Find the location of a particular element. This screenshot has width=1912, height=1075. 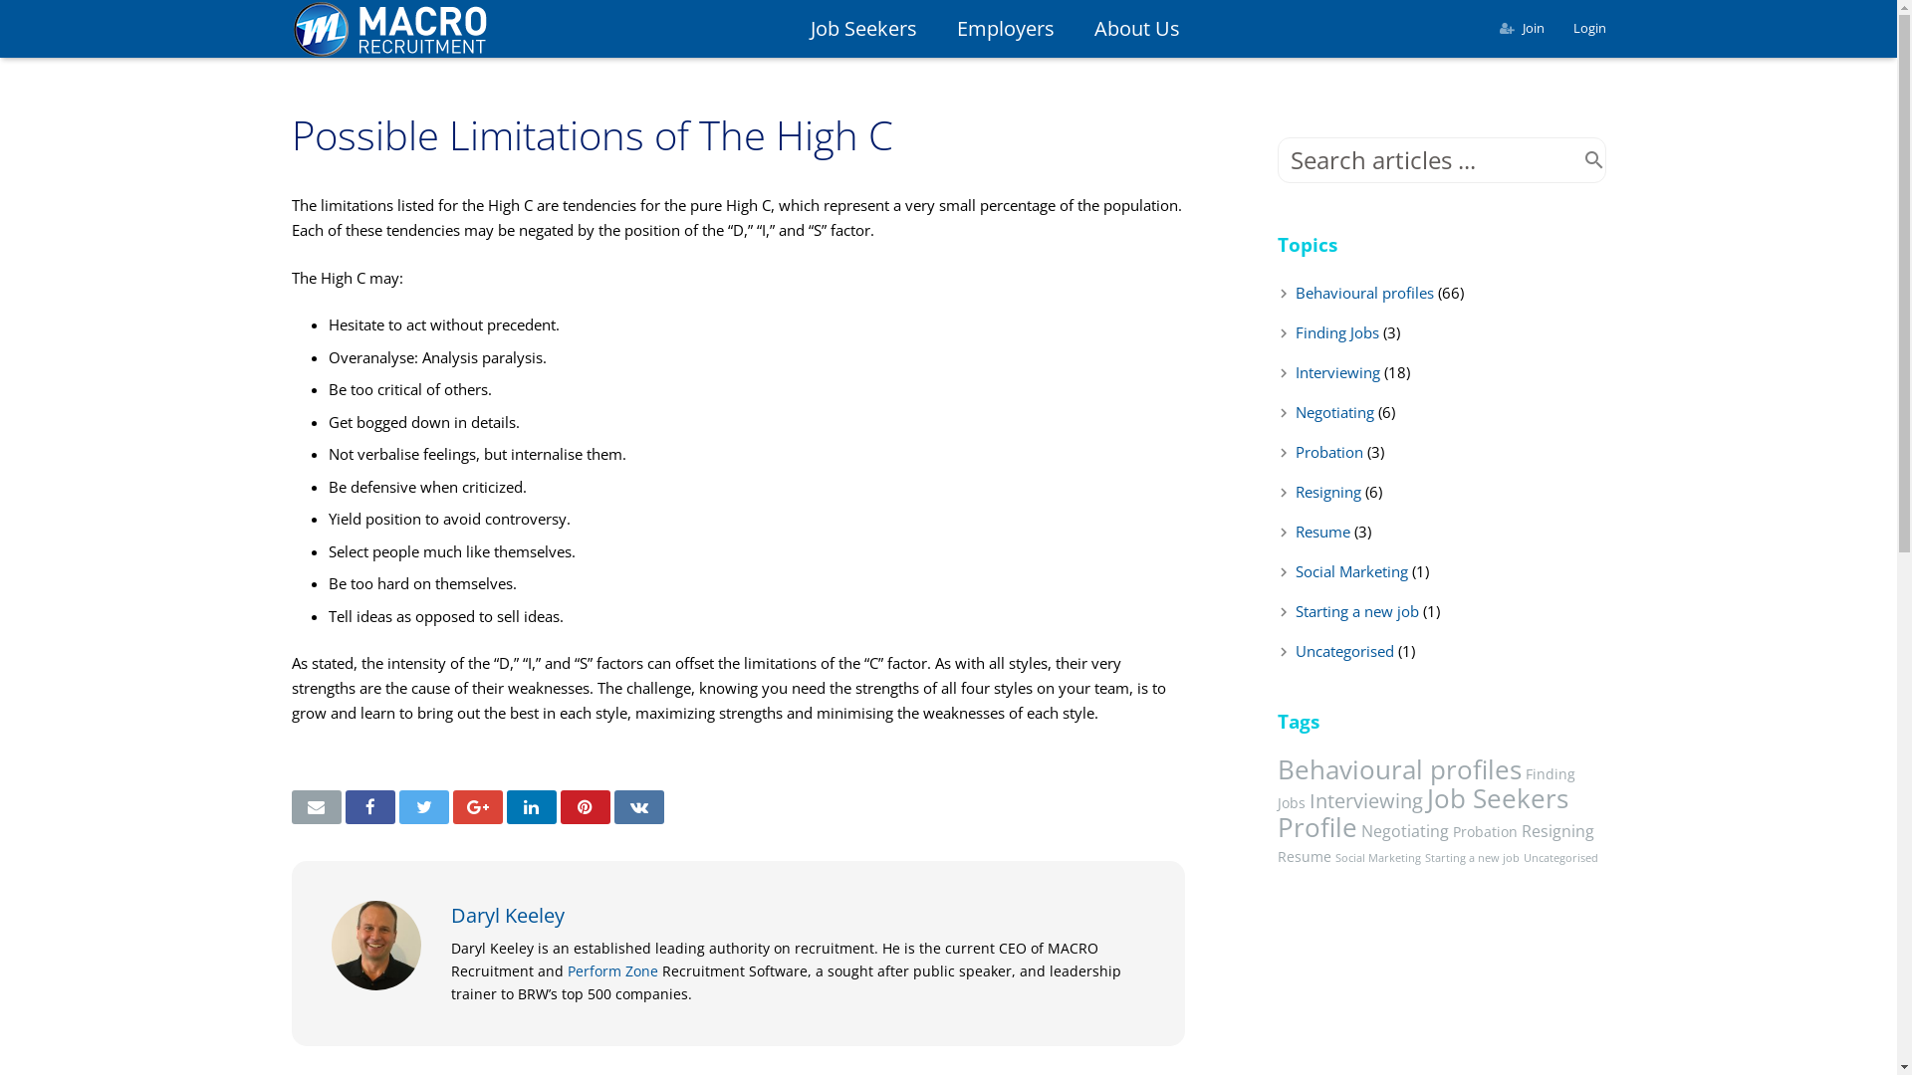

Starting a new job is located at coordinates (1472, 857).